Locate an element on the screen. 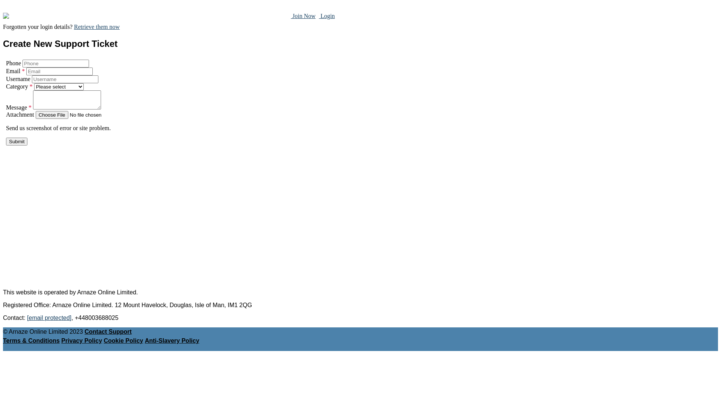 Image resolution: width=721 pixels, height=405 pixels. Cookie Policy is located at coordinates (123, 340).